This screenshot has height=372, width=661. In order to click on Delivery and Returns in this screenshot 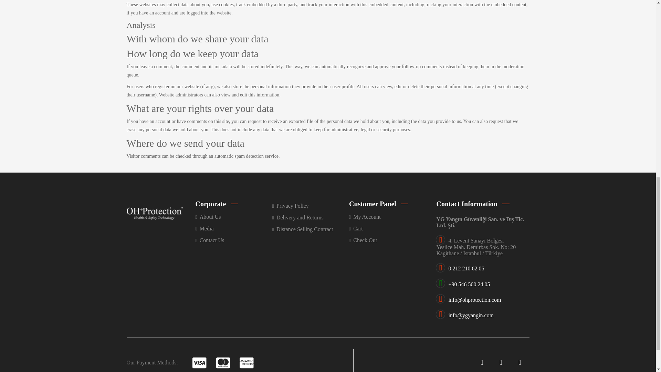, I will do `click(311, 218)`.